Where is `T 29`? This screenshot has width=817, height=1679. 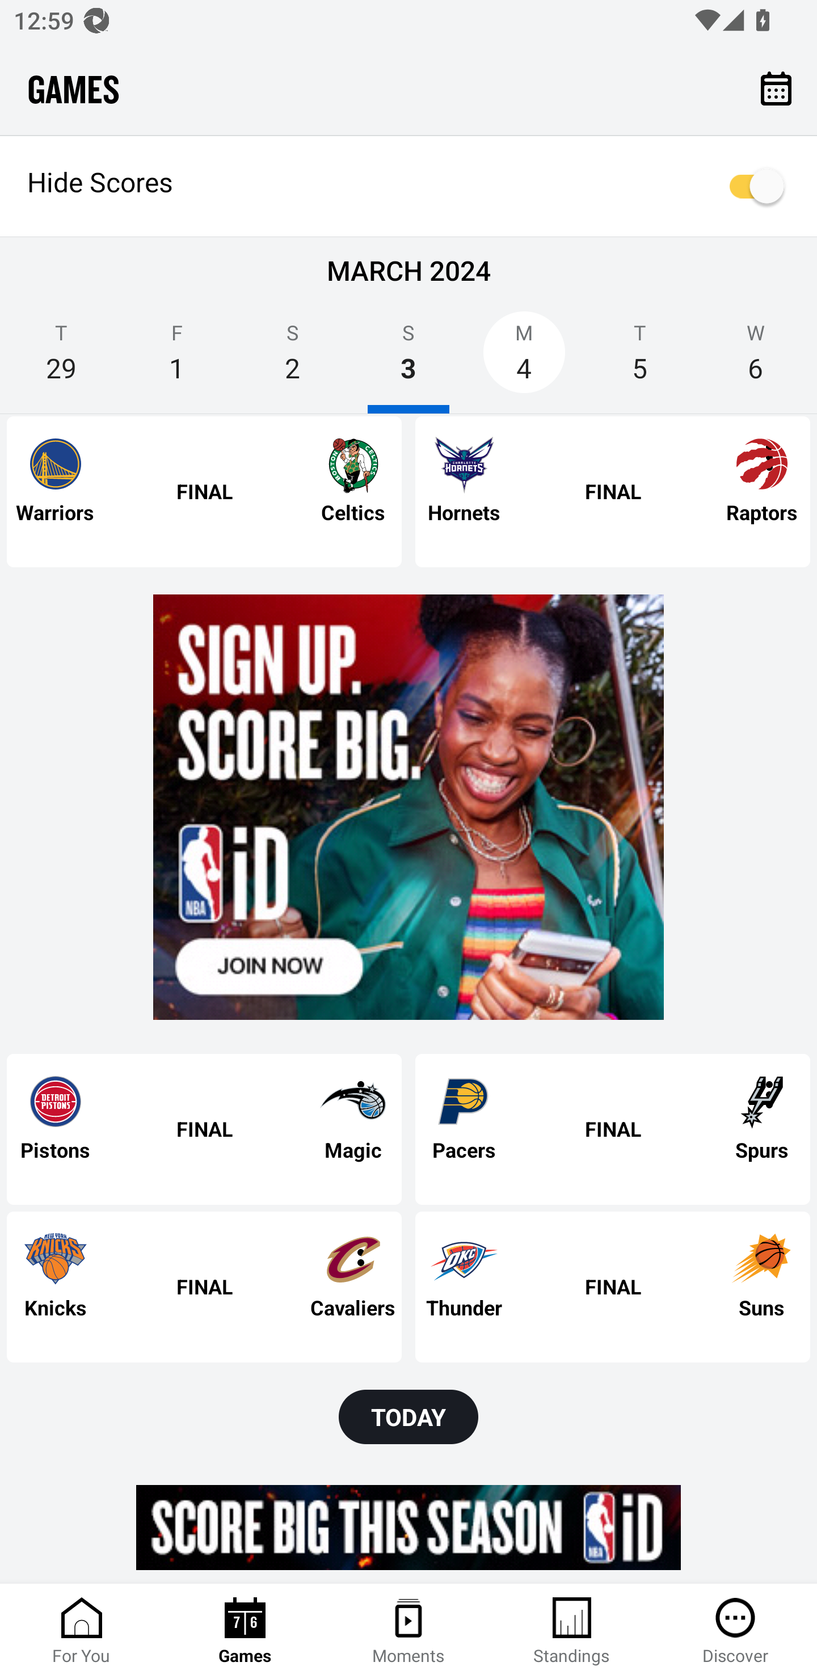
T 29 is located at coordinates (61, 358).